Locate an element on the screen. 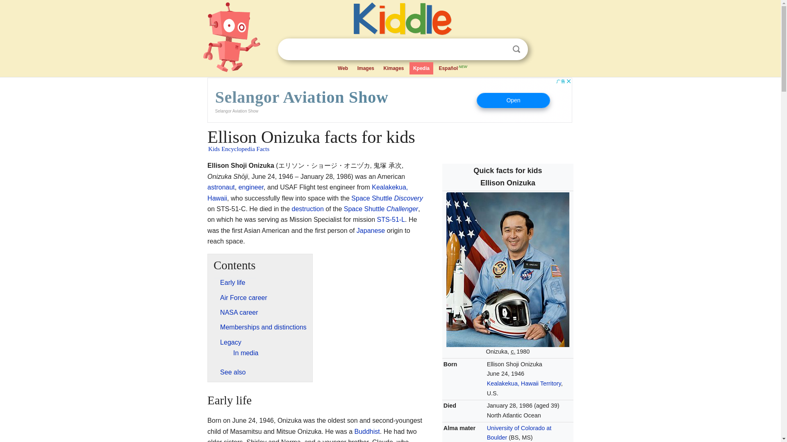  STS-51-L is located at coordinates (391, 219).